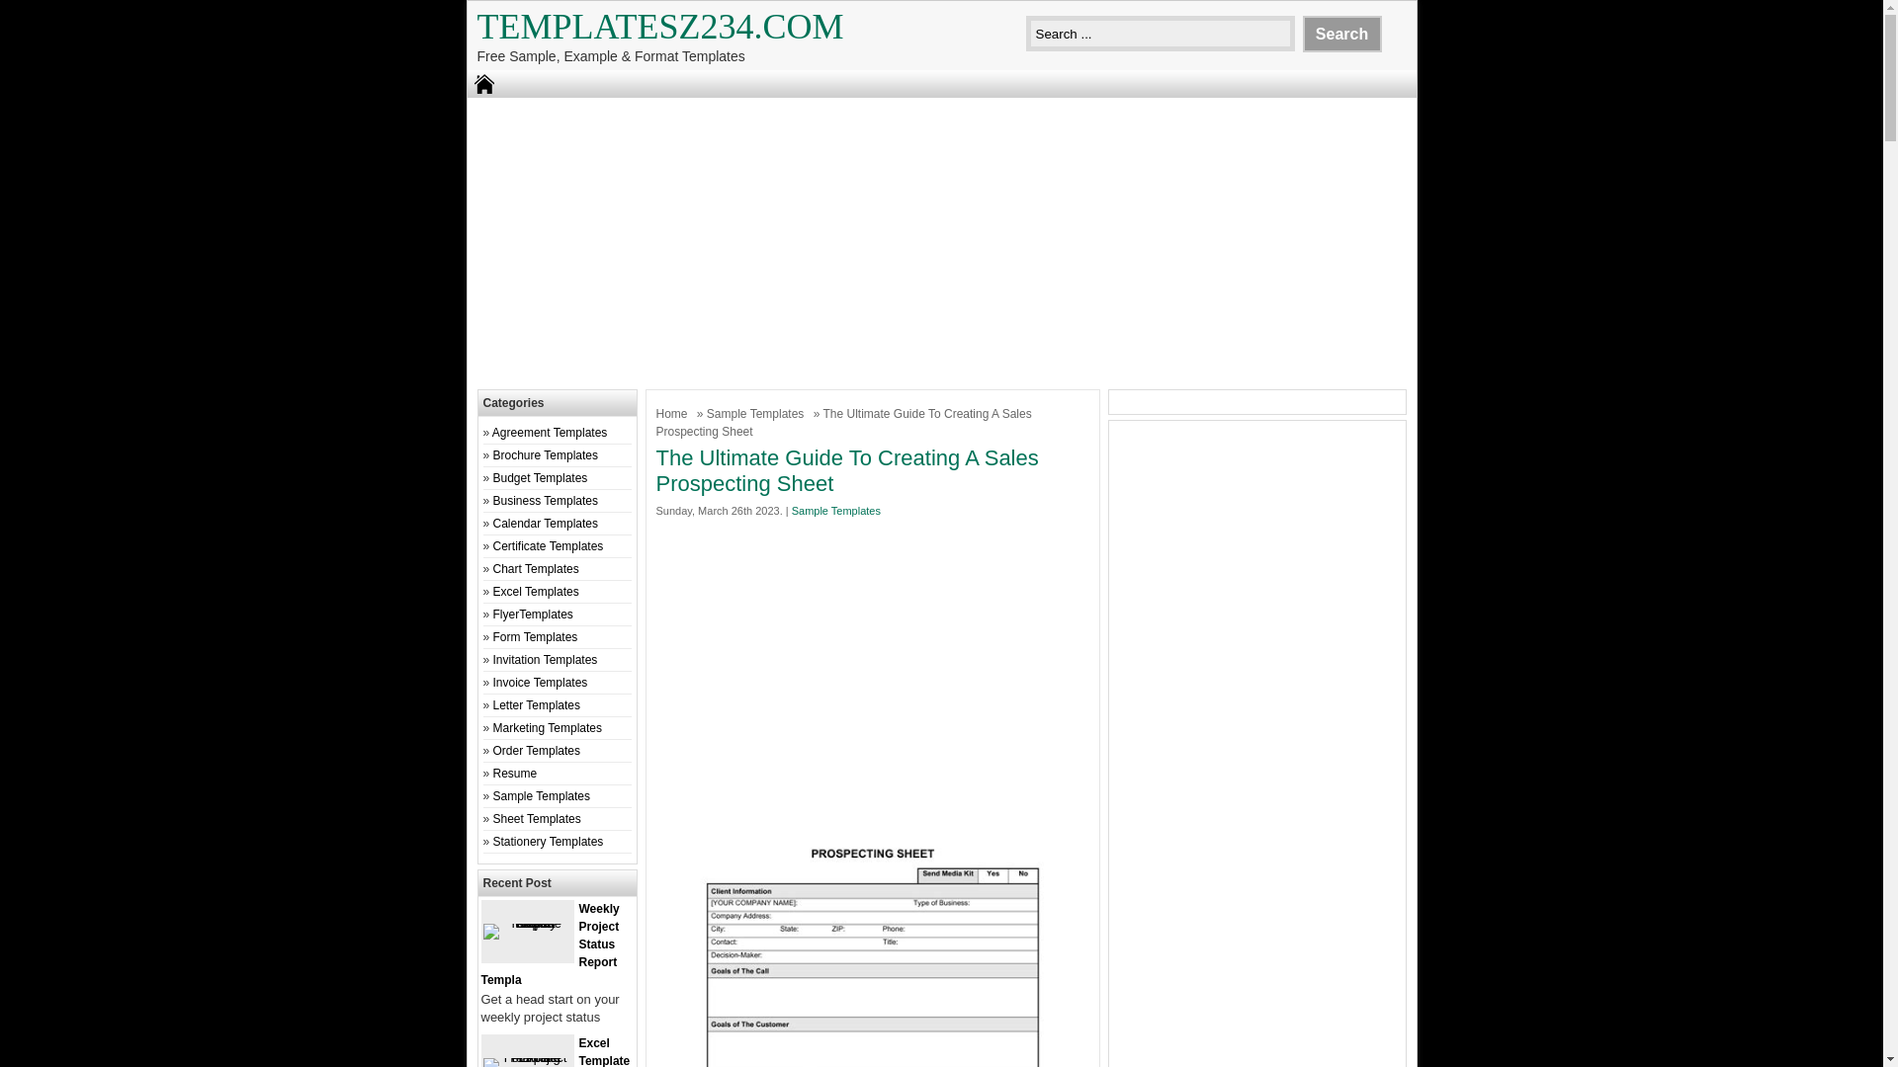 The width and height of the screenshot is (1898, 1067). Describe the element at coordinates (658, 26) in the screenshot. I see `TEMPLATESZ234.COM` at that location.